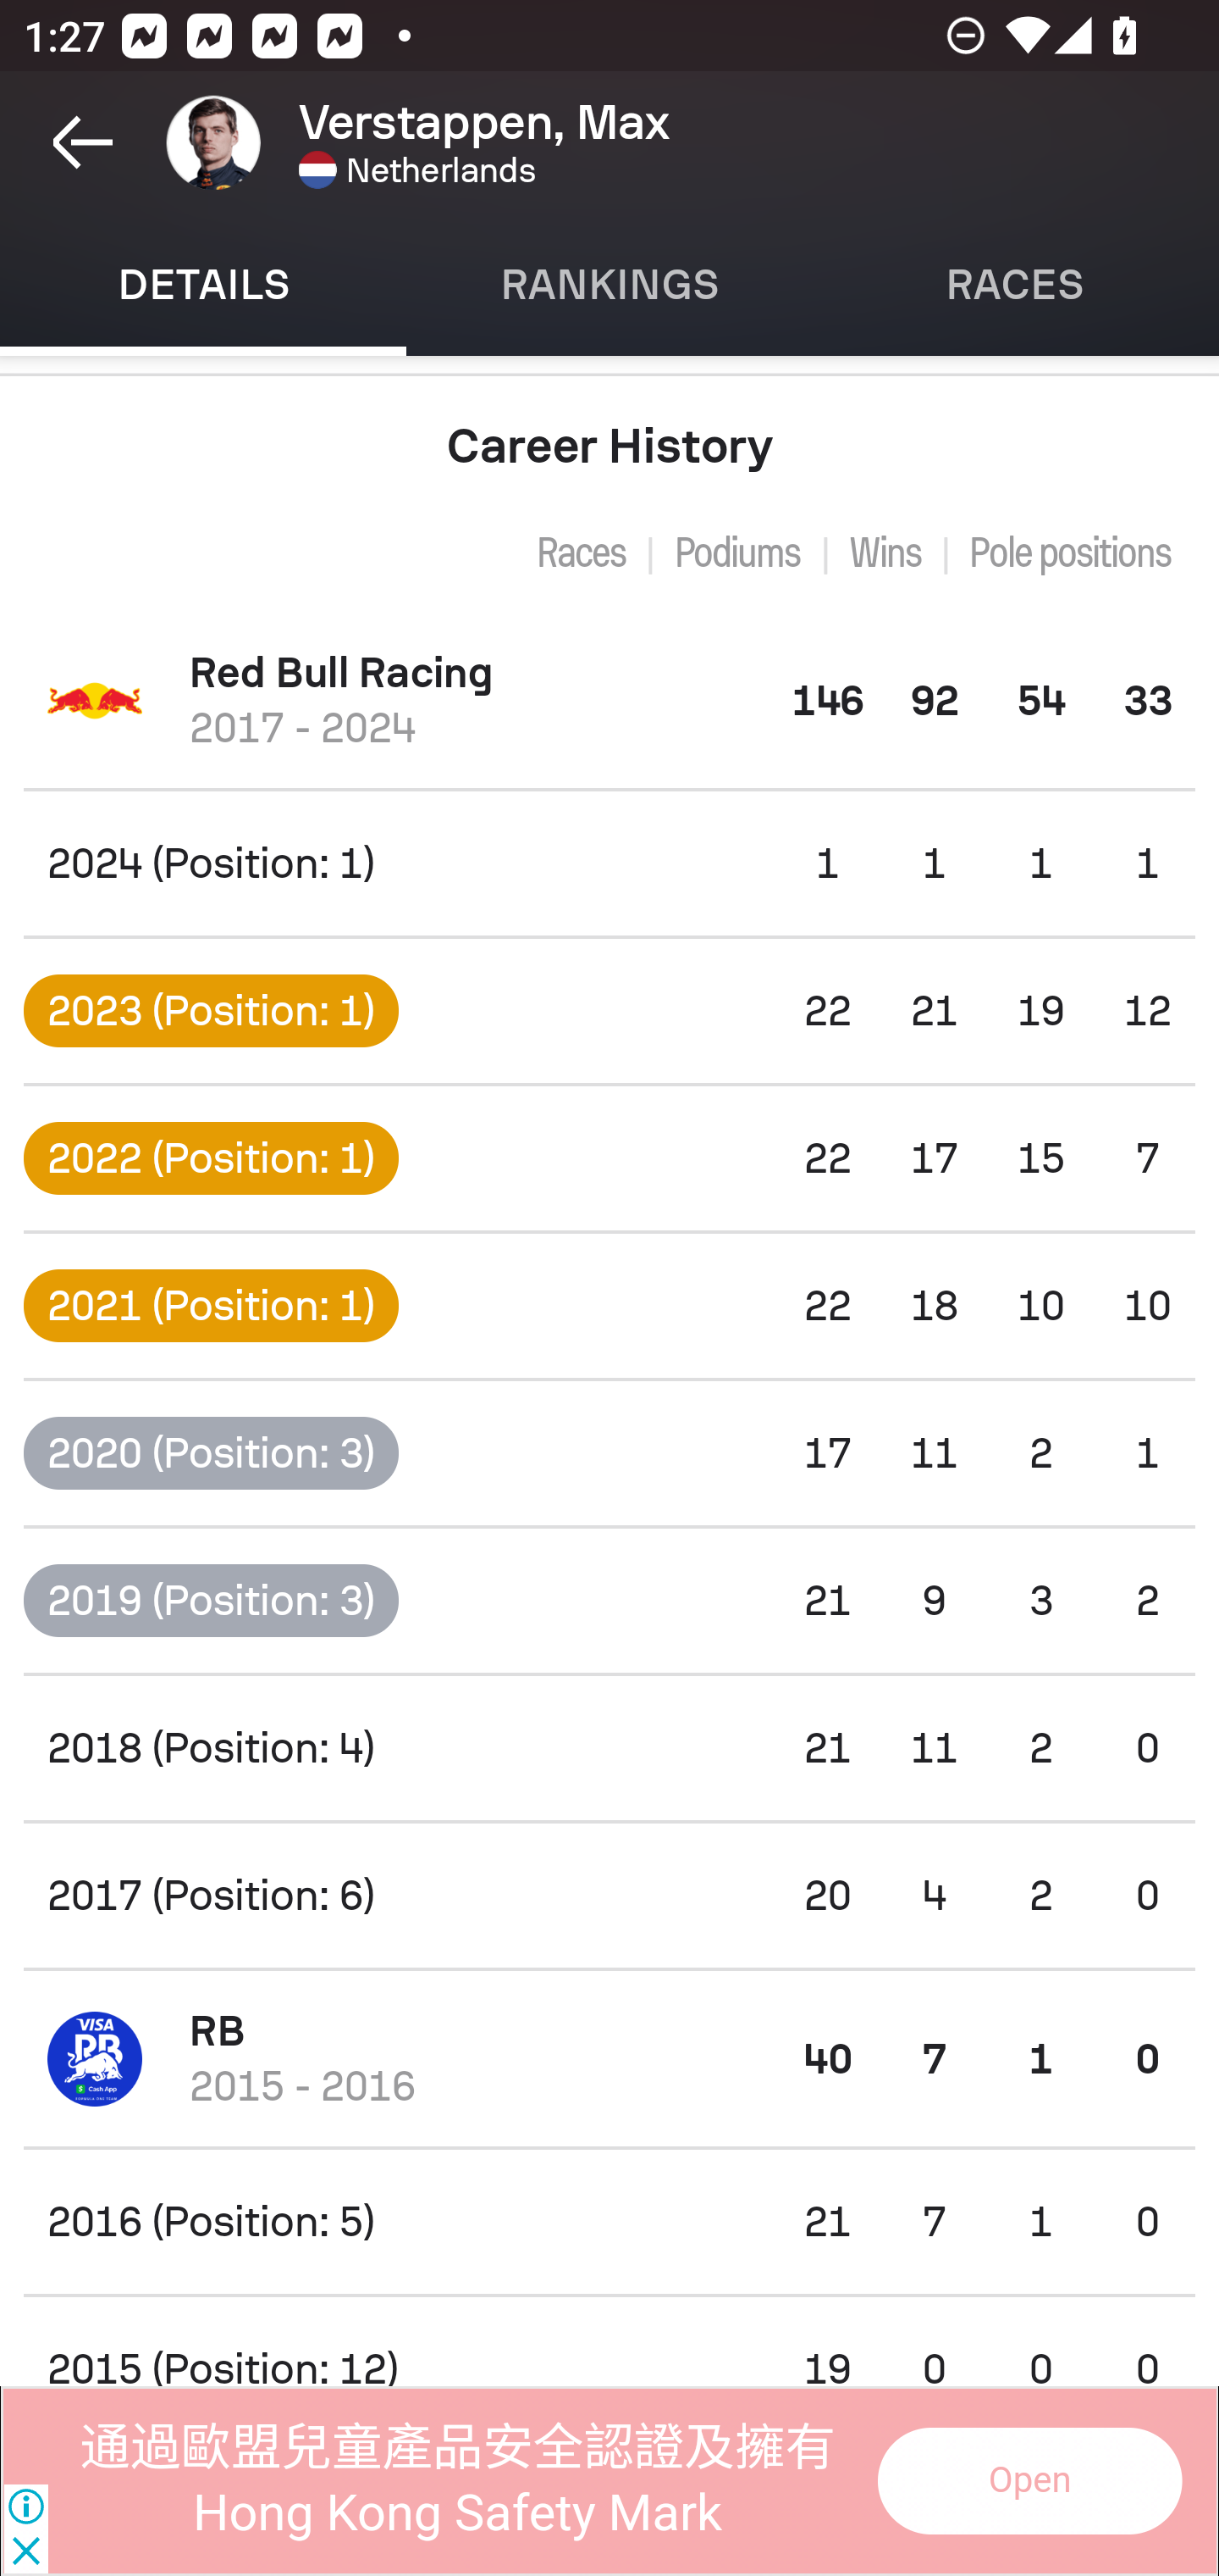 The height and width of the screenshot is (2576, 1219). Describe the element at coordinates (609, 1159) in the screenshot. I see `2022 (Position: 1) 22 17 15 7` at that location.